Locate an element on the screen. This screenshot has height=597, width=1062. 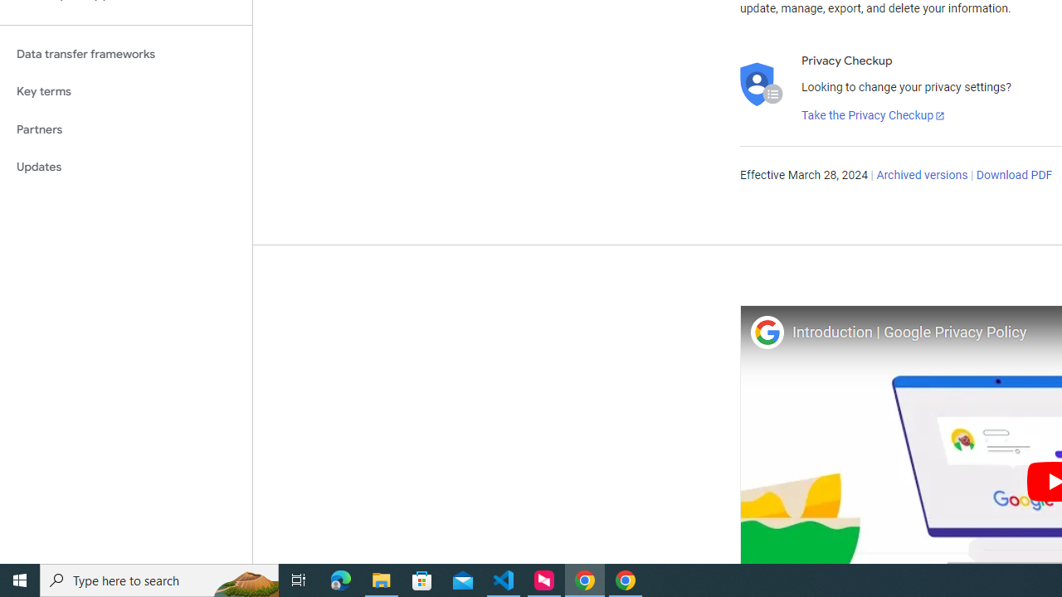
Updates is located at coordinates (126, 167).